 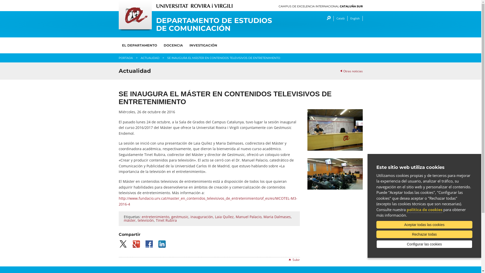 What do you see at coordinates (155, 217) in the screenshot?
I see `entretenimiento` at bounding box center [155, 217].